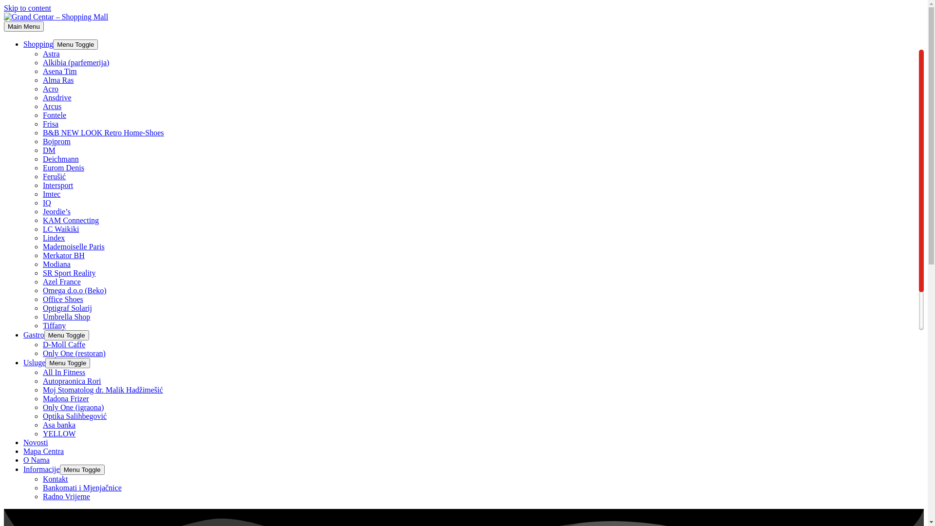  Describe the element at coordinates (68, 363) in the screenshot. I see `Menu Toggle` at that location.